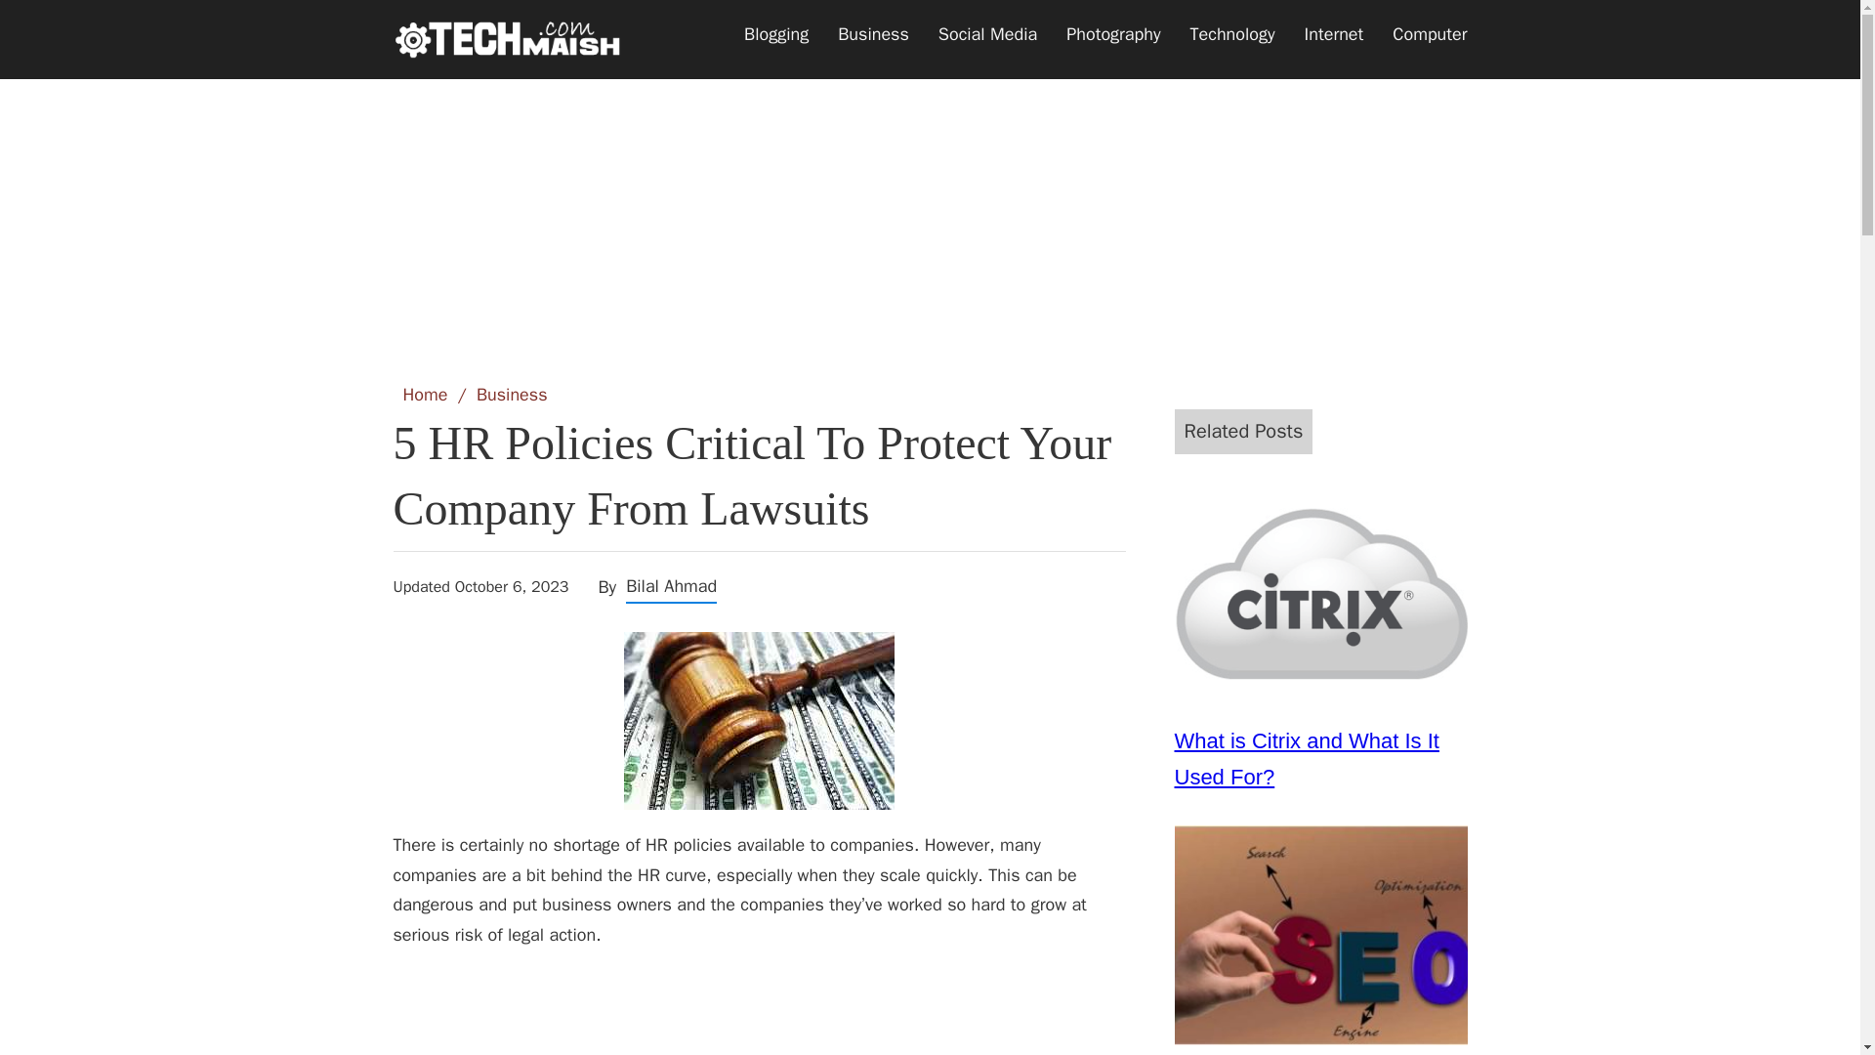 This screenshot has height=1055, width=1875. Describe the element at coordinates (929, 206) in the screenshot. I see `Advertisement` at that location.